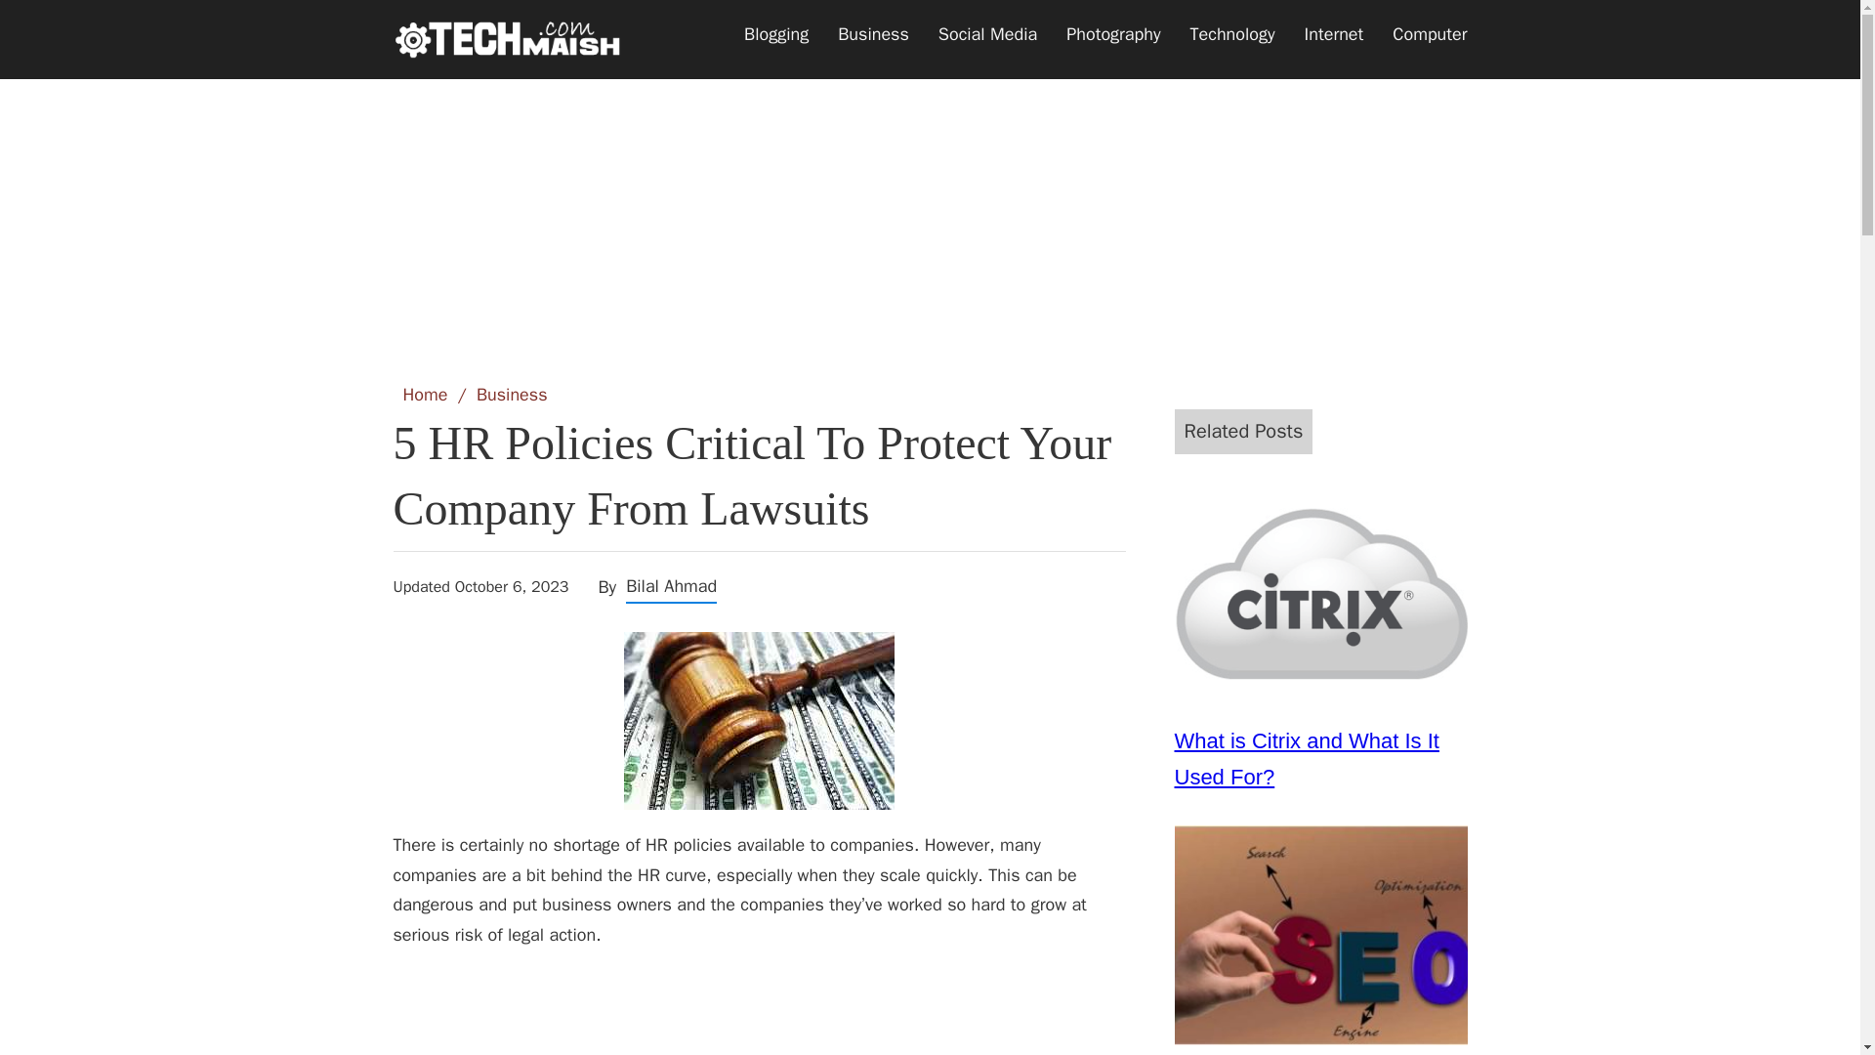 This screenshot has height=1055, width=1875. Describe the element at coordinates (929, 206) in the screenshot. I see `Advertisement` at that location.